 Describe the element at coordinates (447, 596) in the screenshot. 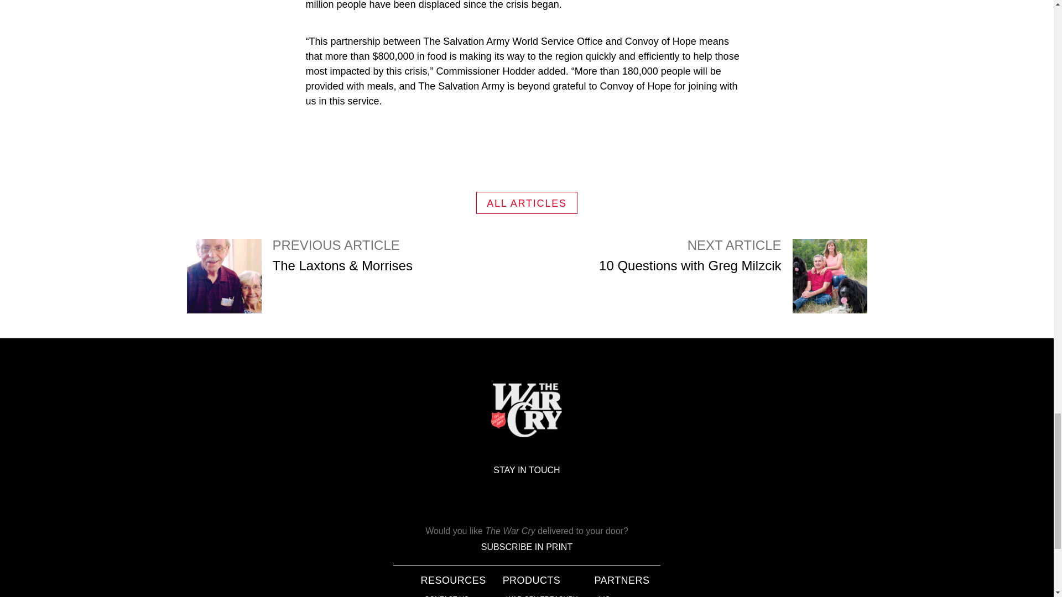

I see `SUBSCRIBE IN PRINT` at that location.